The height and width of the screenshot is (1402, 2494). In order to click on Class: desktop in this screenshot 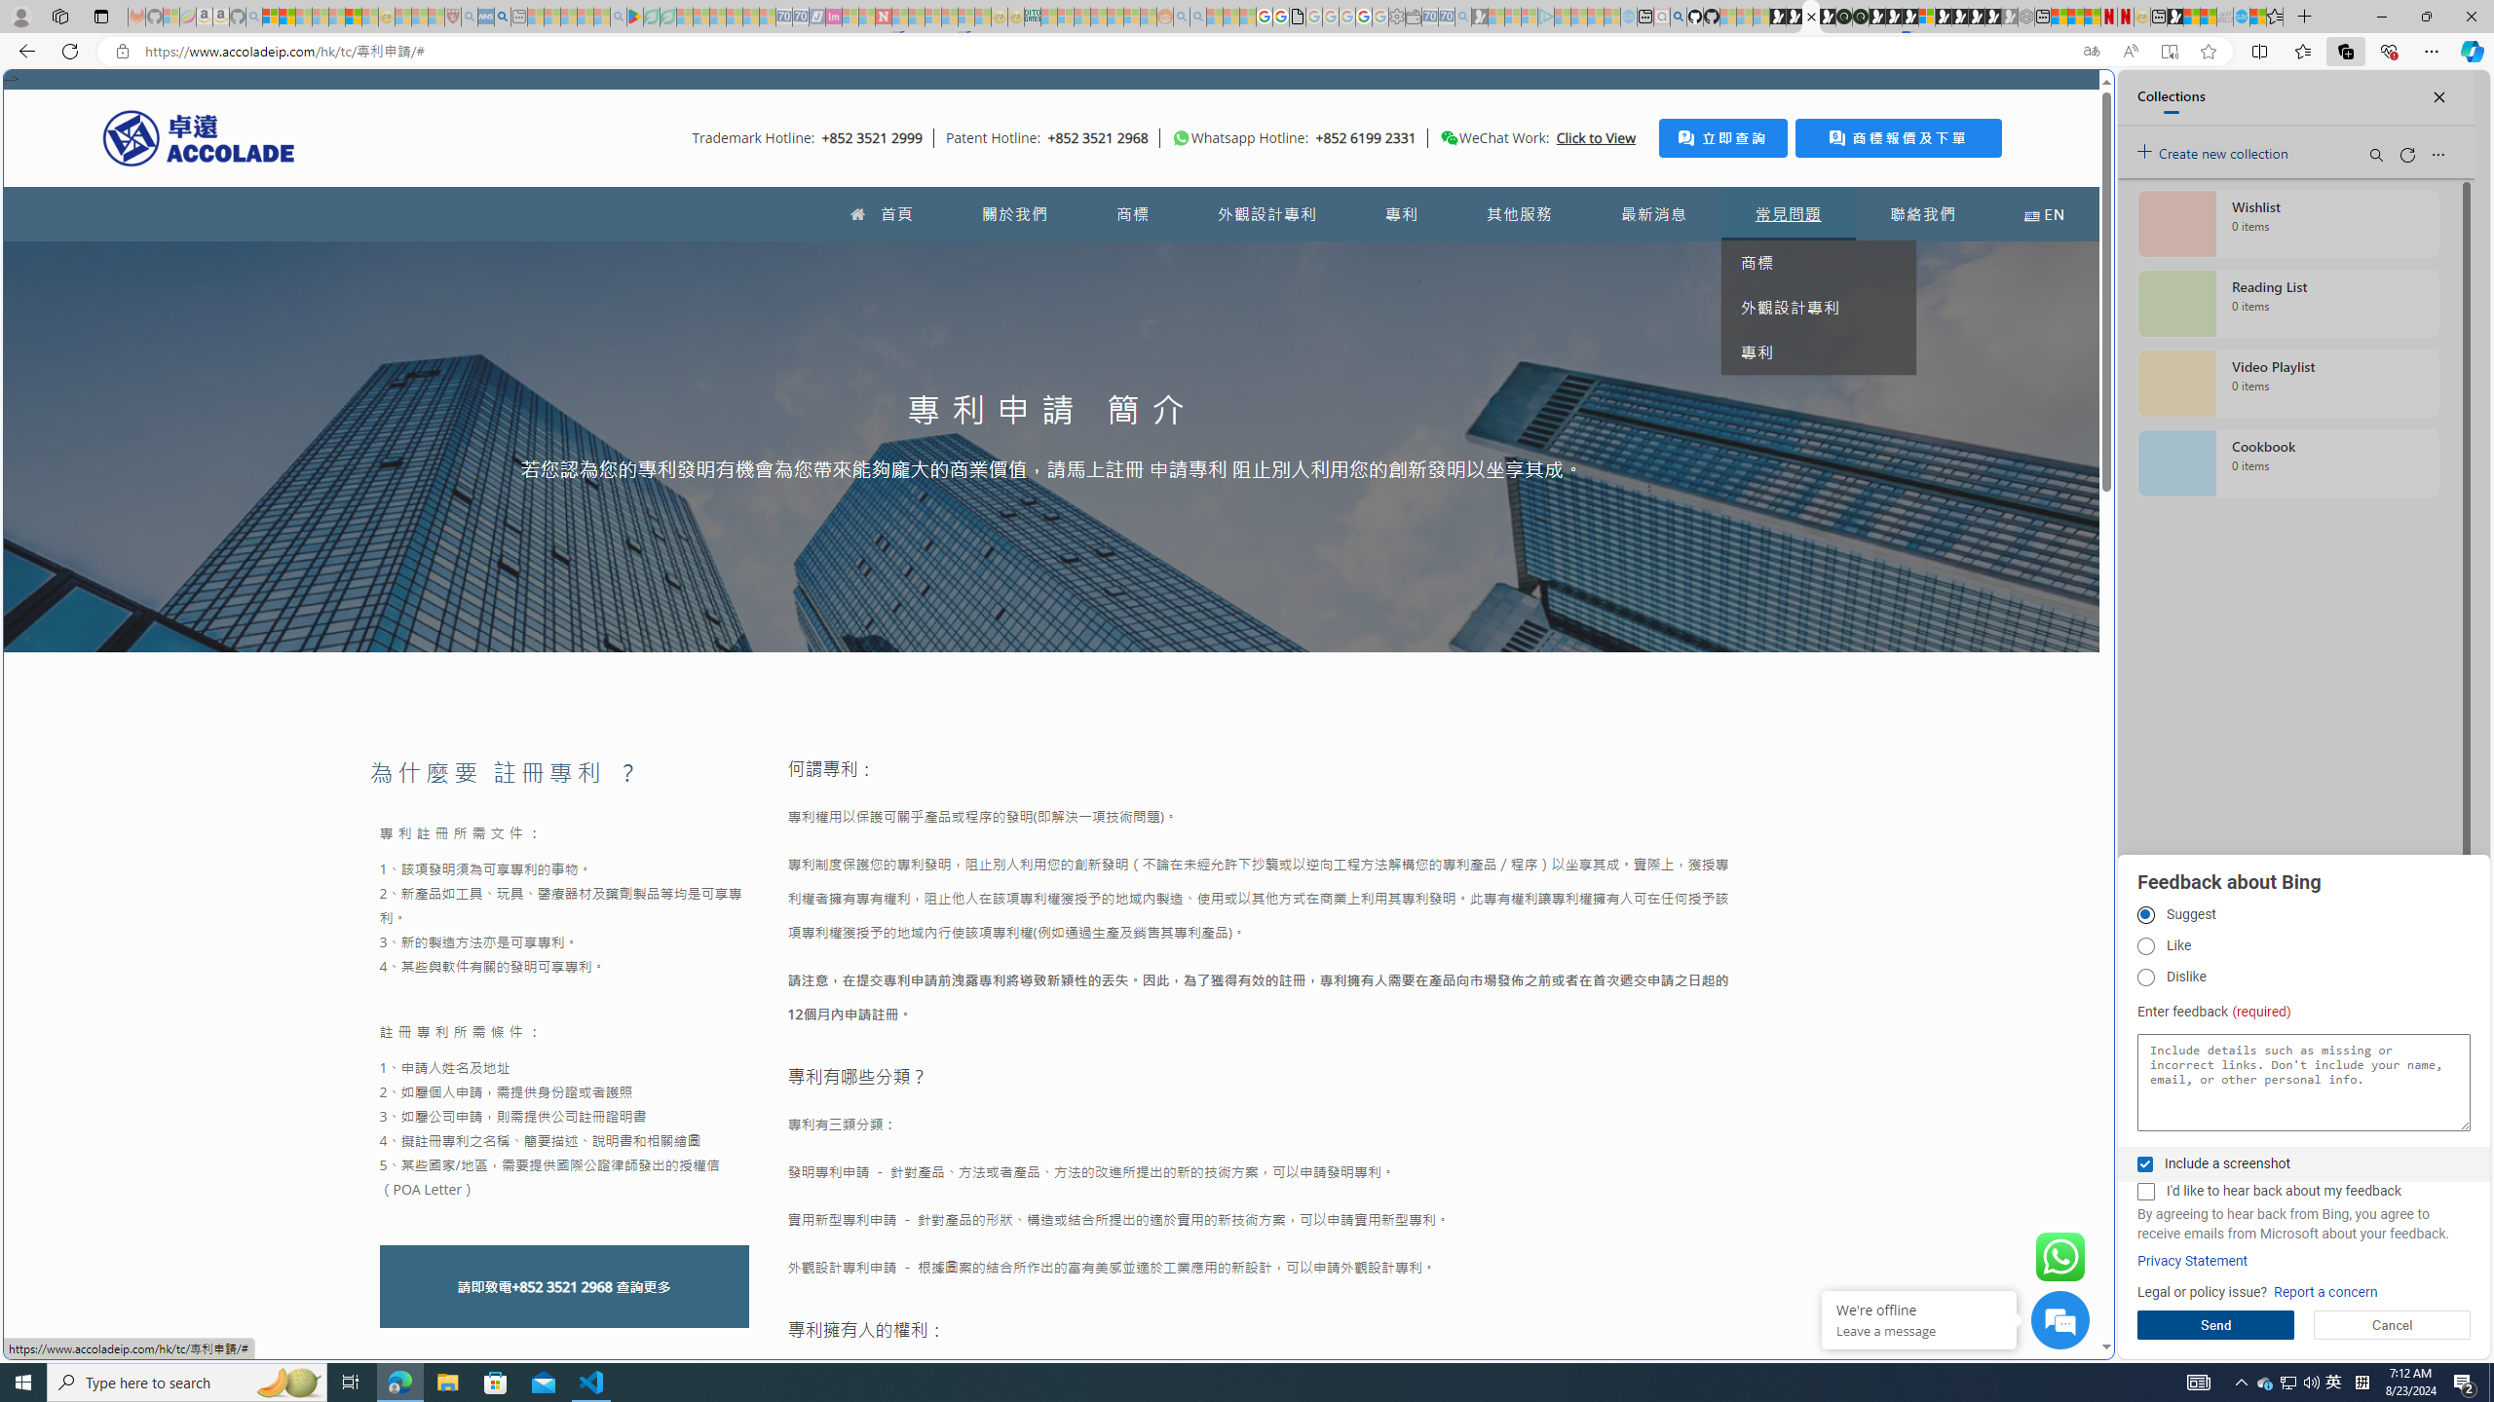, I will do `click(1449, 138)`.